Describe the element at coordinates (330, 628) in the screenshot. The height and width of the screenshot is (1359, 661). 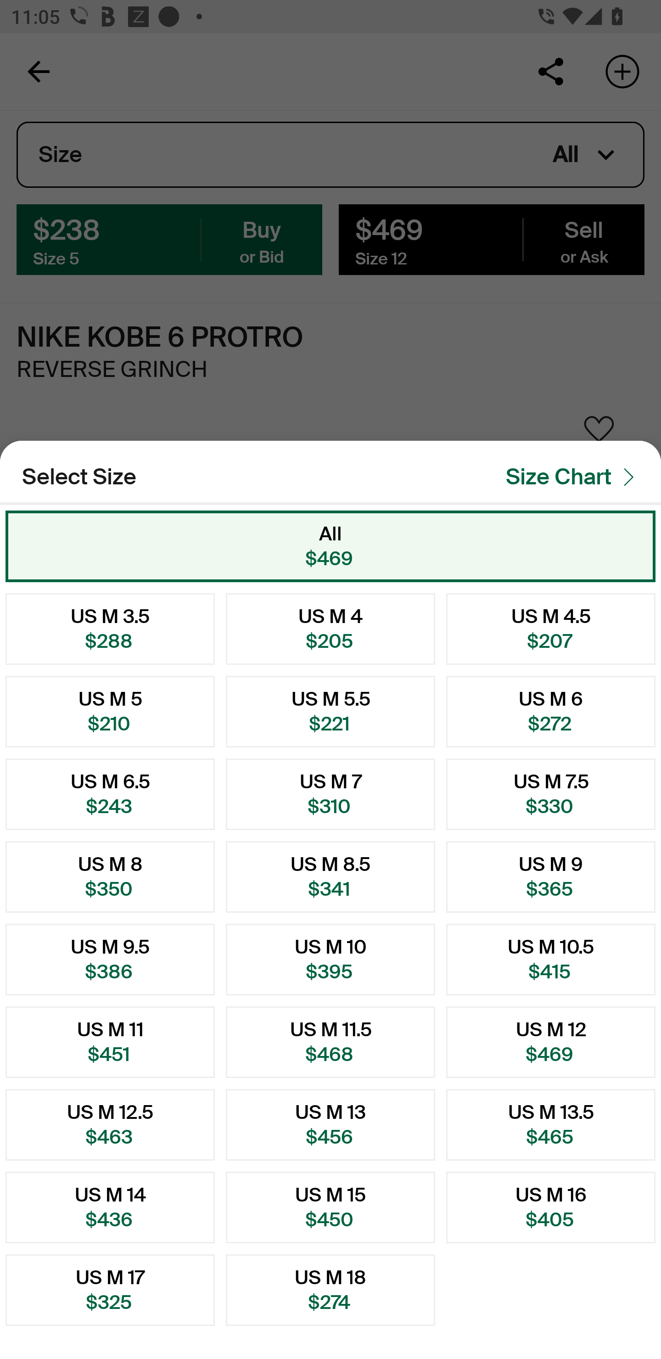
I see `US M 4 $205` at that location.